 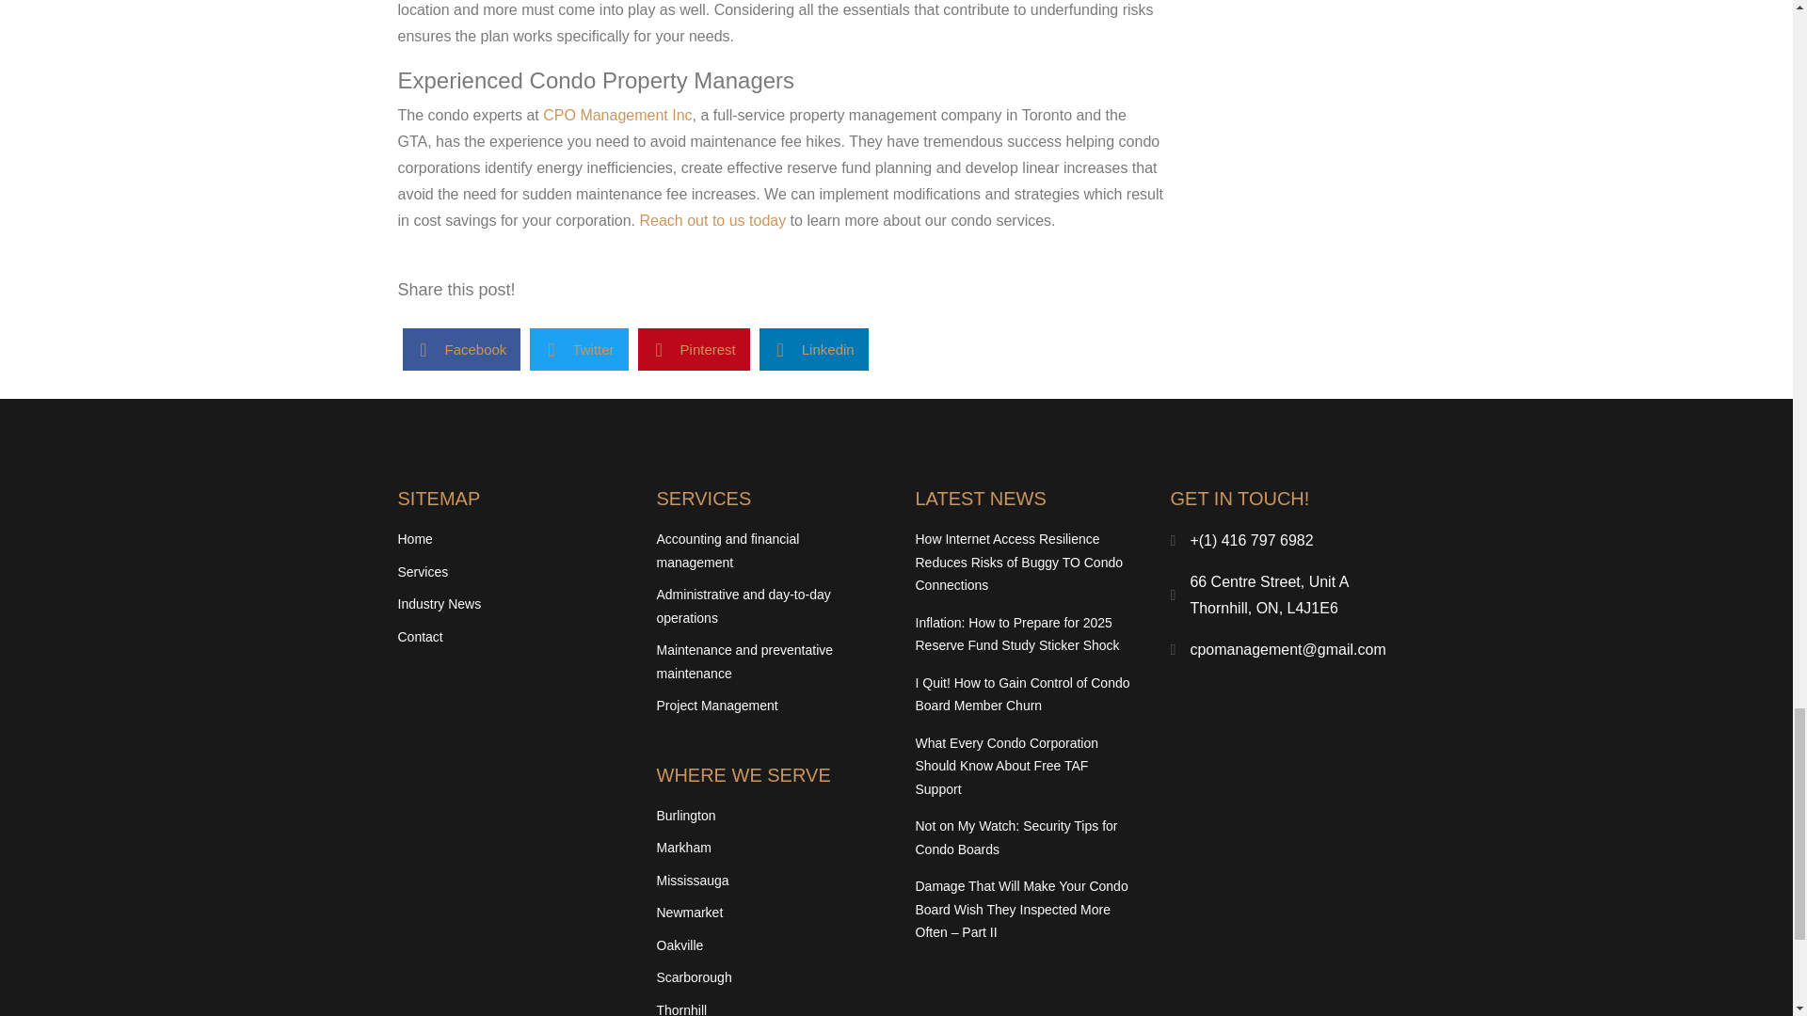 What do you see at coordinates (1015, 837) in the screenshot?
I see `Not on My Watch: Security Tips for Condo Boards` at bounding box center [1015, 837].